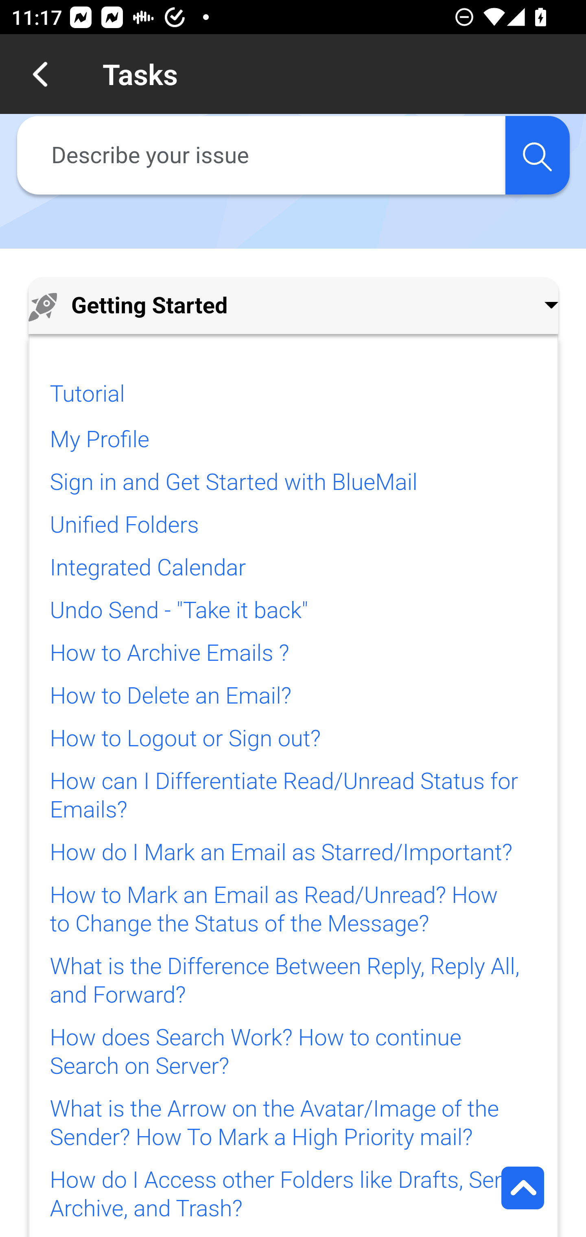 The height and width of the screenshot is (1237, 586). What do you see at coordinates (281, 853) in the screenshot?
I see `How do I Mark an Email as Starred/Important?` at bounding box center [281, 853].